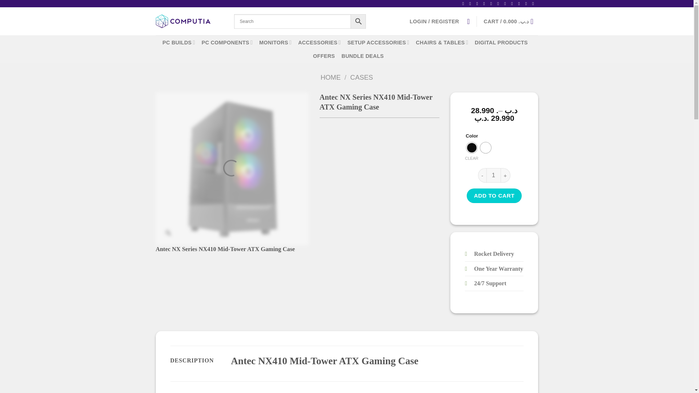 This screenshot has width=699, height=393. What do you see at coordinates (227, 42) in the screenshot?
I see `PC COMPONENTS` at bounding box center [227, 42].